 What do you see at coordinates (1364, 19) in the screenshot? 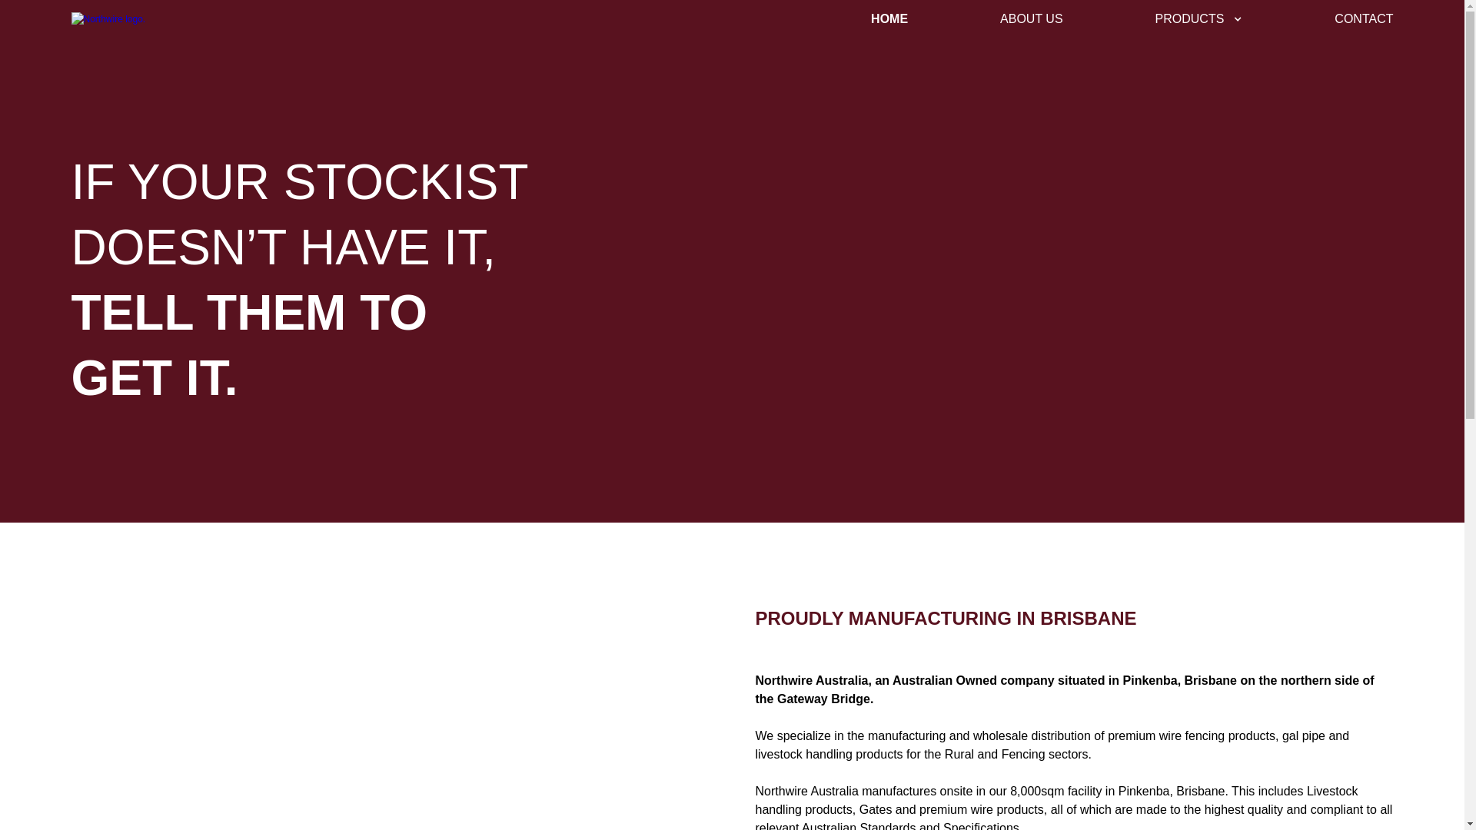
I see `CONTACT` at bounding box center [1364, 19].